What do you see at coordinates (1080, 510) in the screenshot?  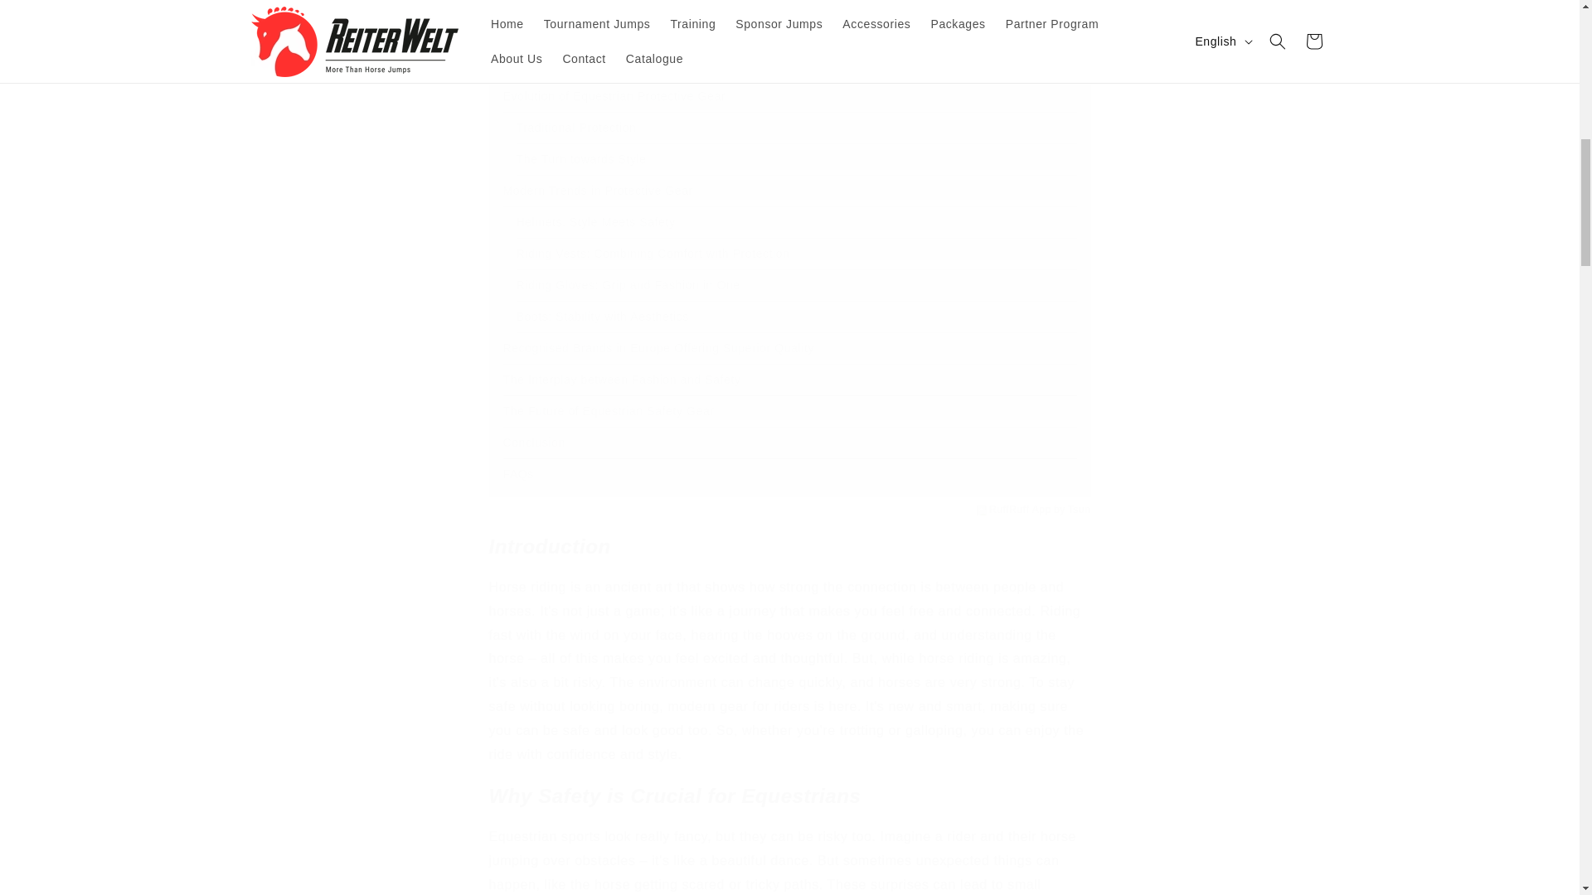 I see `Tsun` at bounding box center [1080, 510].